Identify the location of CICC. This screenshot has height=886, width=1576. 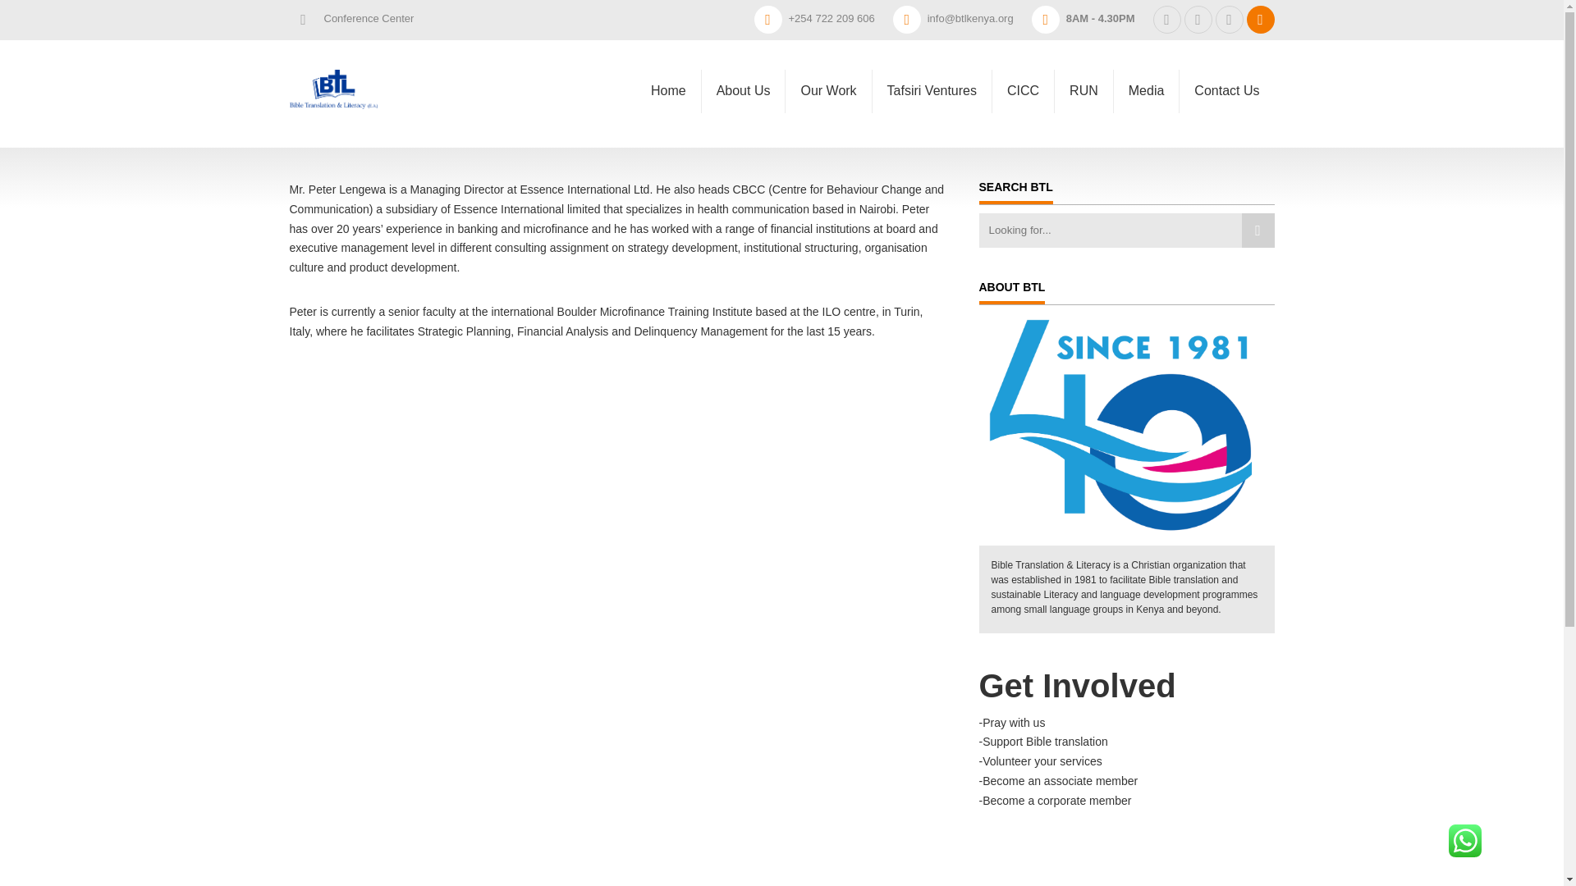
(1023, 92).